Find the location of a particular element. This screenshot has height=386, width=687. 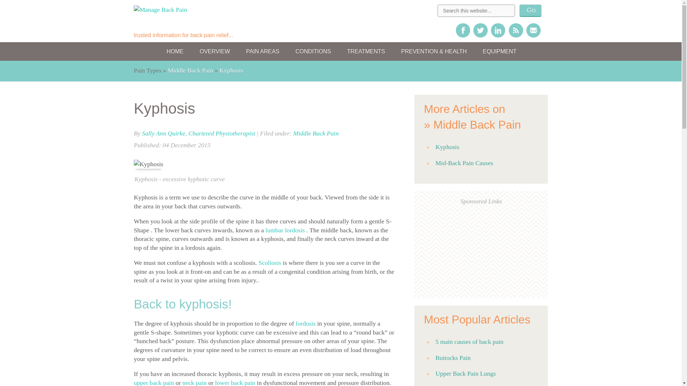

Go is located at coordinates (530, 11).